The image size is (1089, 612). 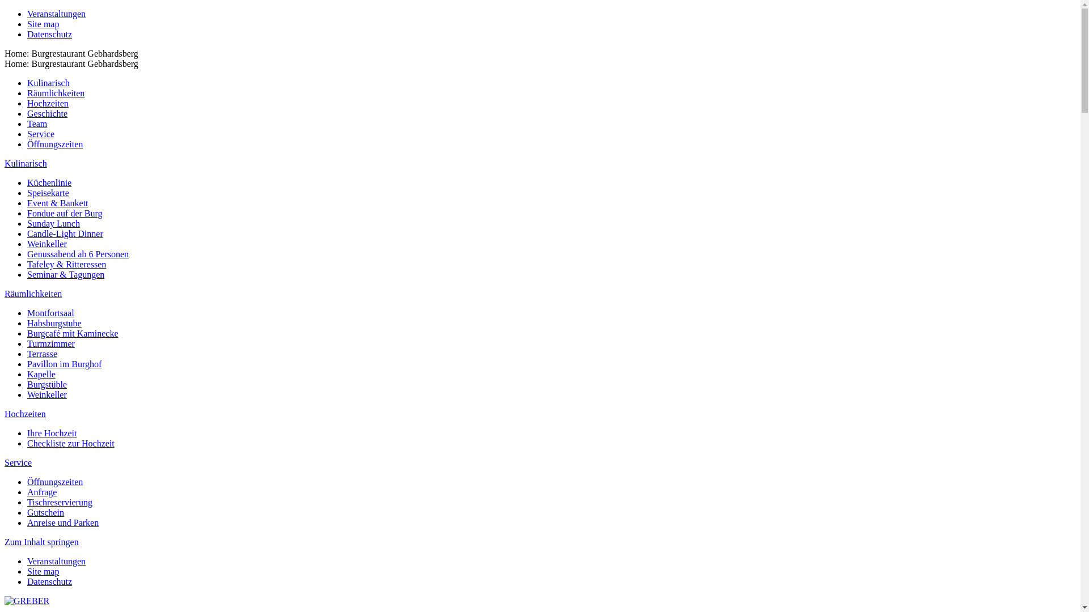 What do you see at coordinates (26, 163) in the screenshot?
I see `Kulinarisch` at bounding box center [26, 163].